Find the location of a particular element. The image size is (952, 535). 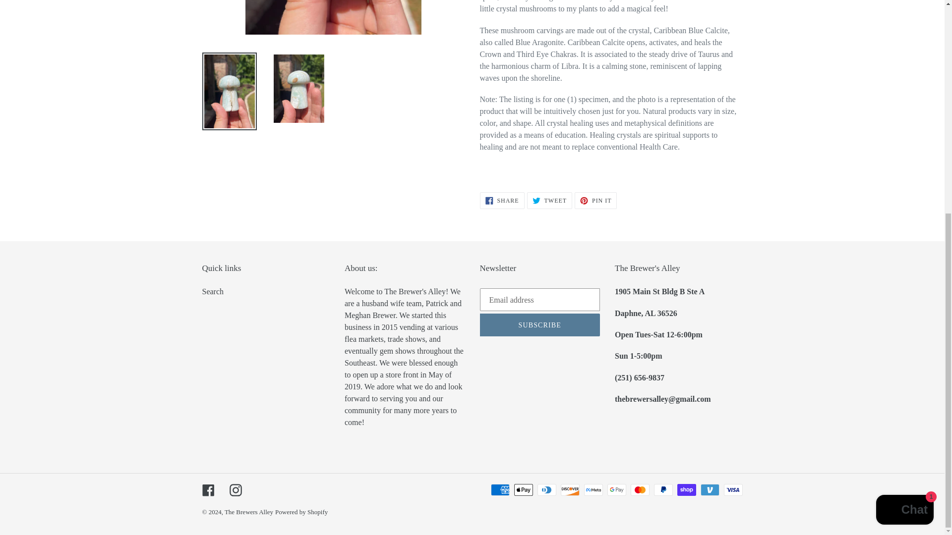

Facebook is located at coordinates (213, 291).